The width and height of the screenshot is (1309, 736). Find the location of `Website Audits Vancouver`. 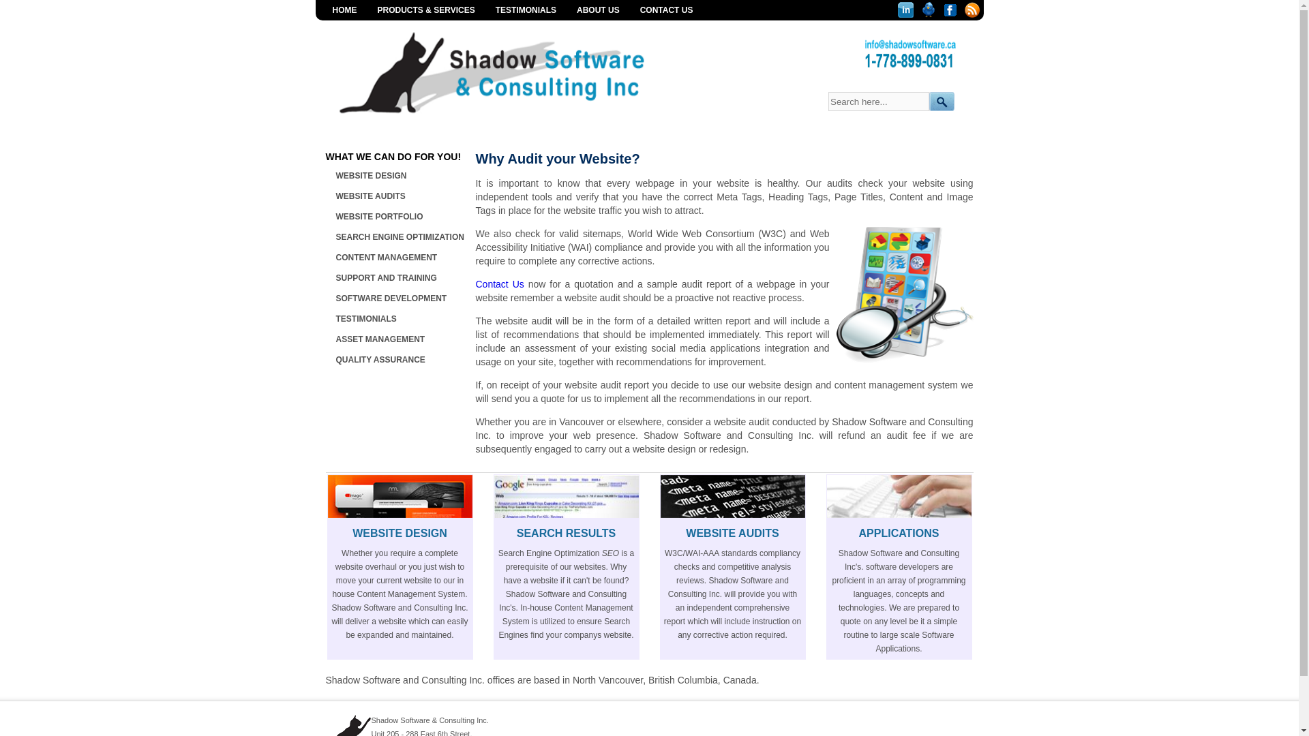

Website Audits Vancouver is located at coordinates (566, 496).